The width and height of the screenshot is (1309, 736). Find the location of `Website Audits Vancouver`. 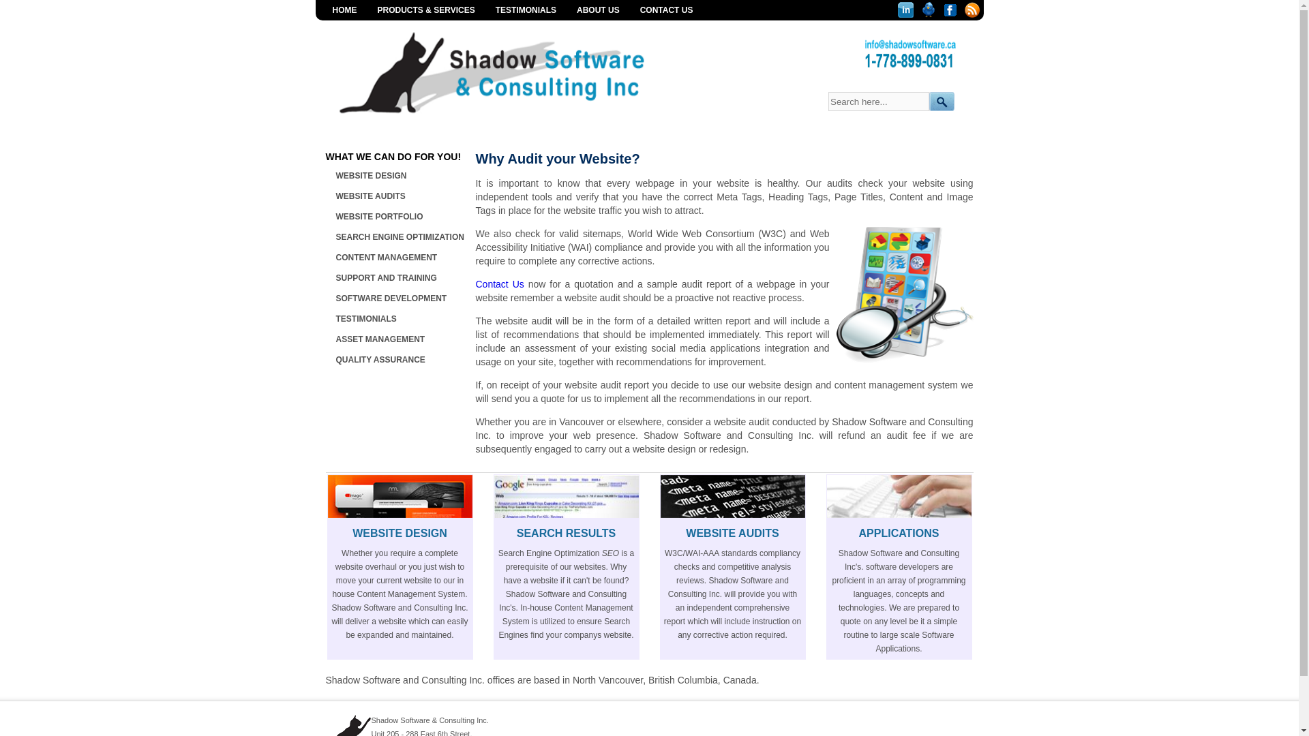

Website Audits Vancouver is located at coordinates (566, 496).